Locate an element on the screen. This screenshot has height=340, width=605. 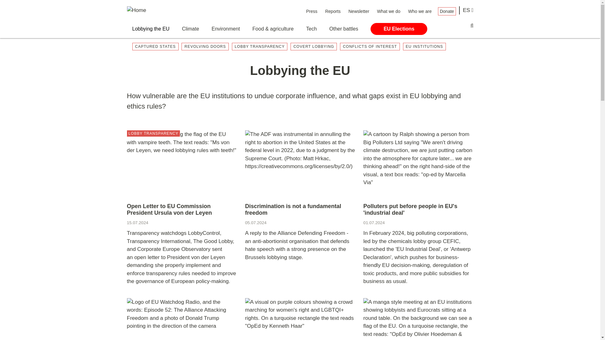
Environment is located at coordinates (226, 29).